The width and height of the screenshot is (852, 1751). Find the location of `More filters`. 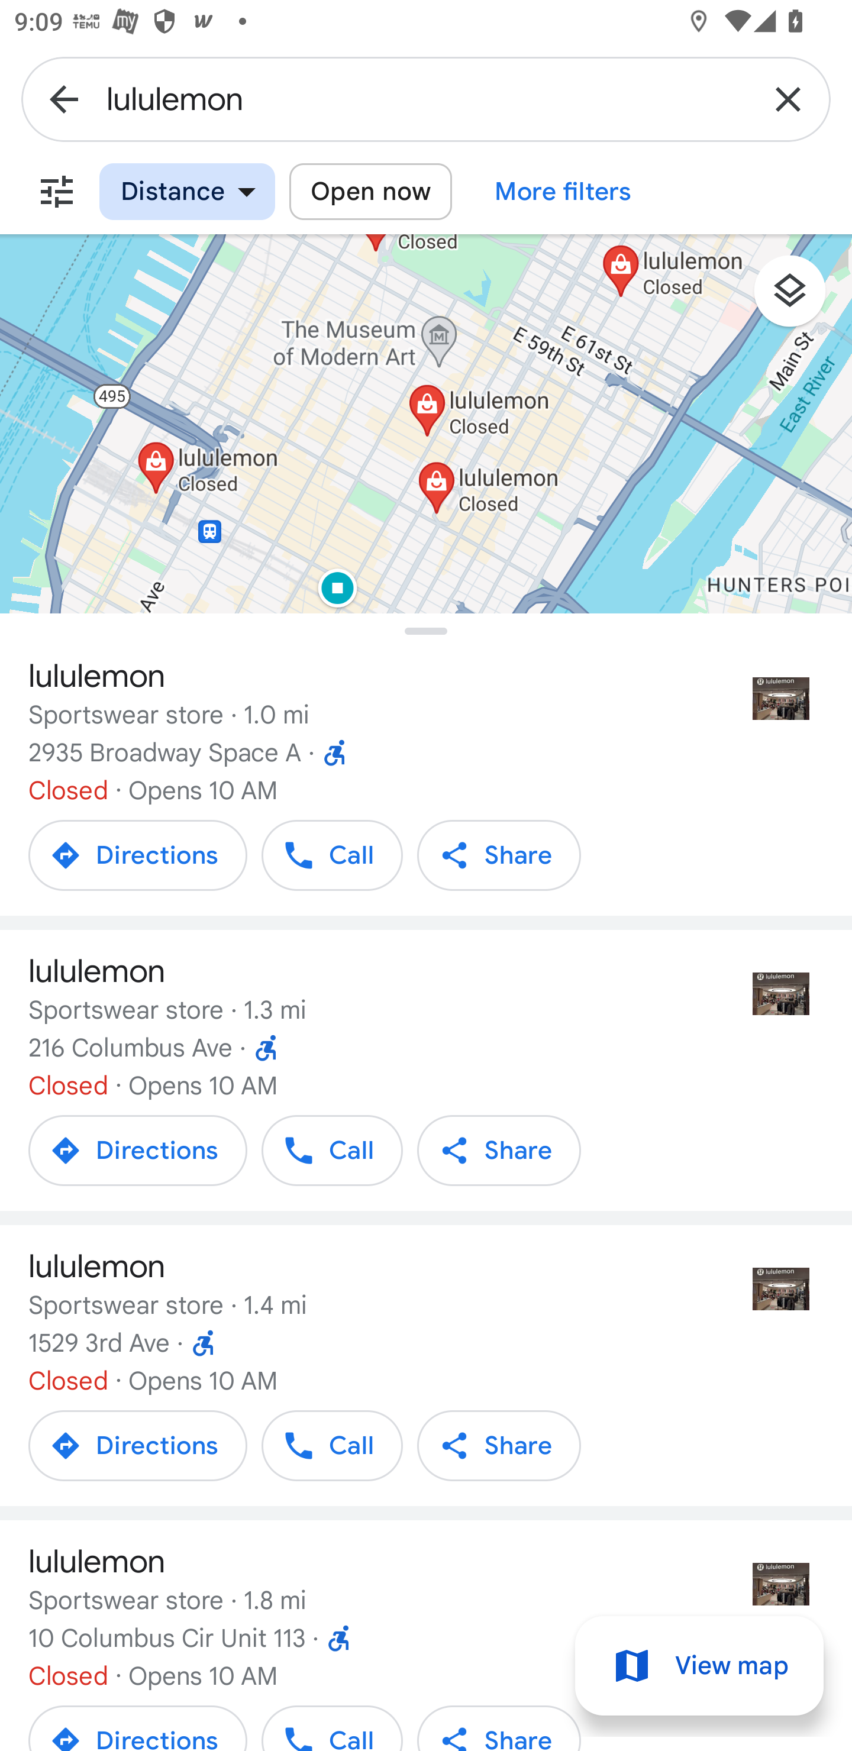

More filters is located at coordinates (57, 192).